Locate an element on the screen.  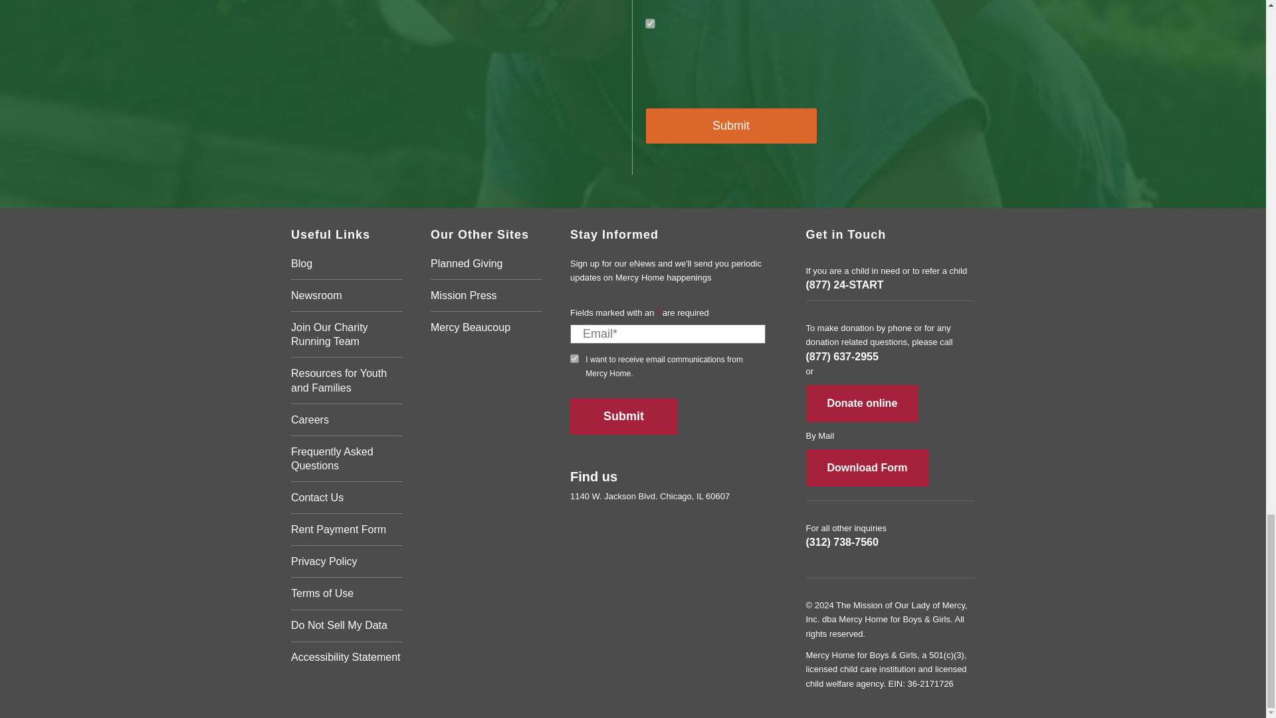
1 is located at coordinates (649, 23).